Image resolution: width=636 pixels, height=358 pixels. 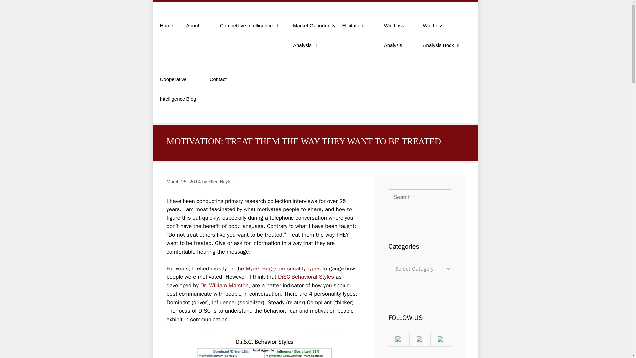 What do you see at coordinates (356, 32) in the screenshot?
I see `Elicitation` at bounding box center [356, 32].